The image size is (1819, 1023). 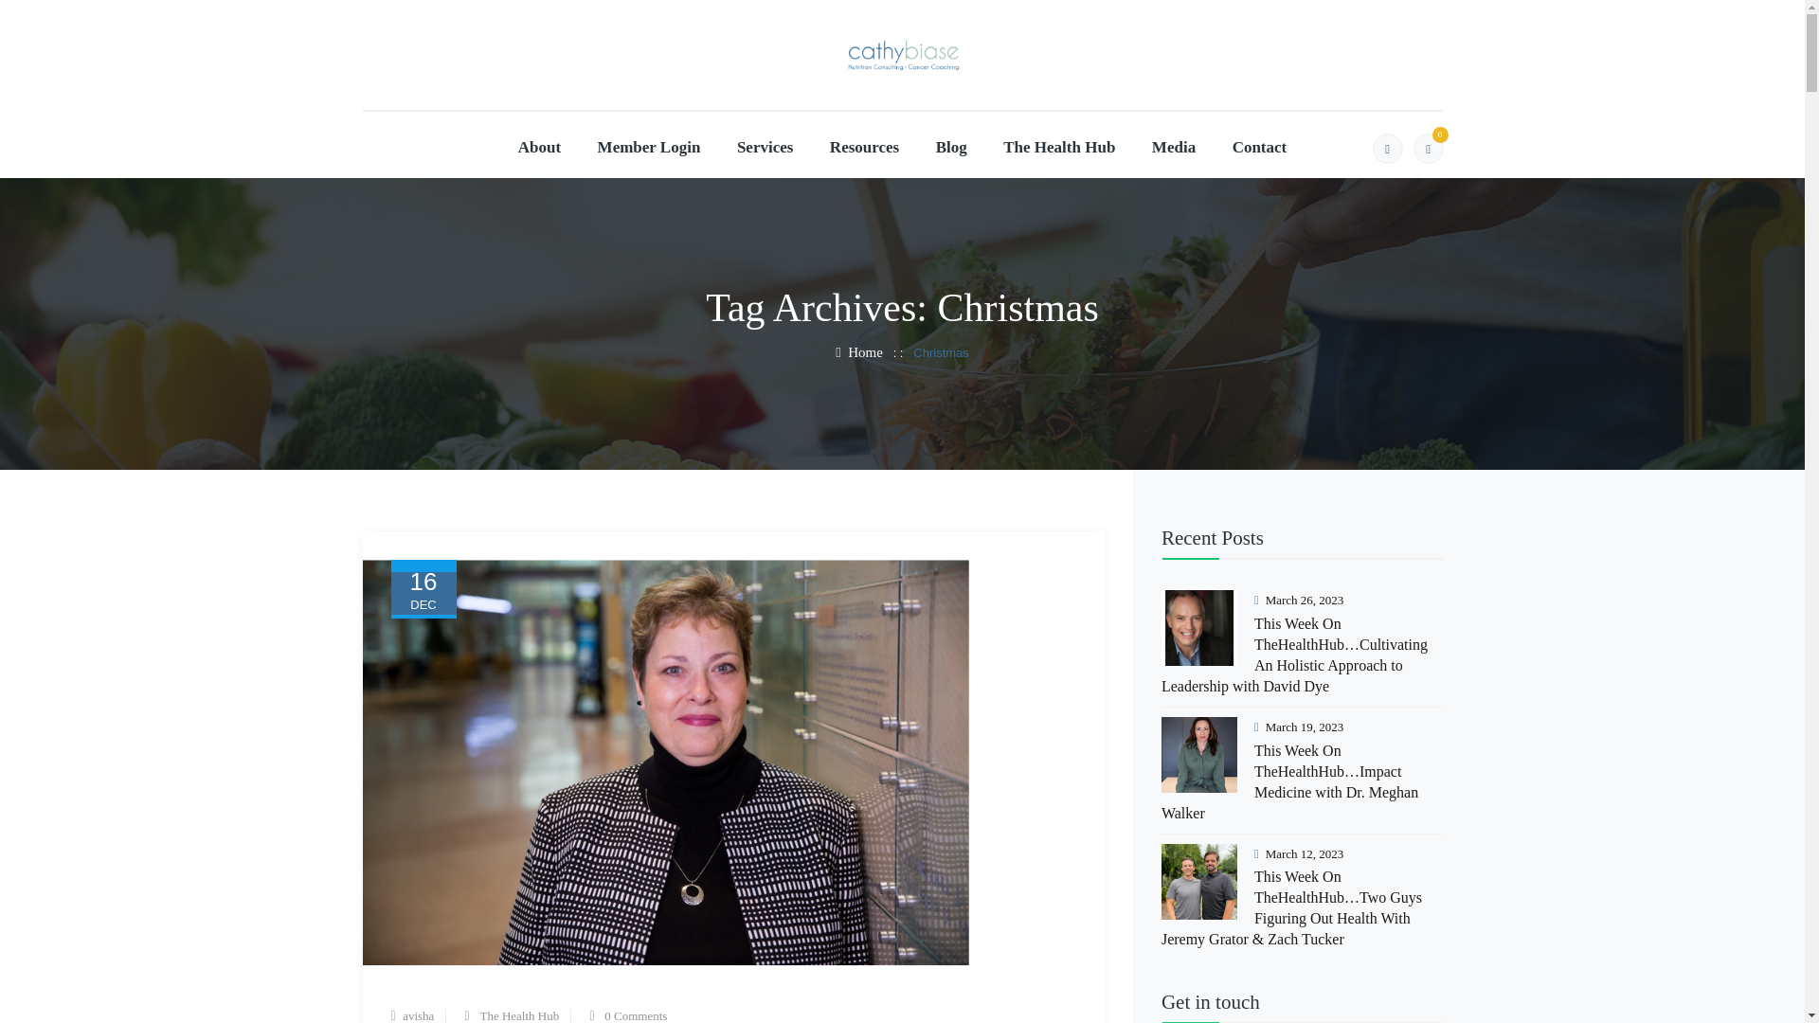 What do you see at coordinates (951, 147) in the screenshot?
I see `Blog` at bounding box center [951, 147].